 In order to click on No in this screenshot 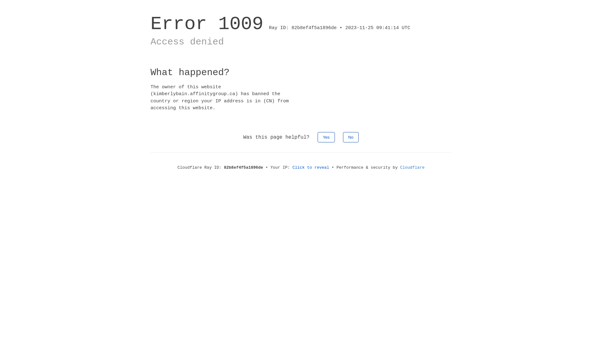, I will do `click(351, 137)`.